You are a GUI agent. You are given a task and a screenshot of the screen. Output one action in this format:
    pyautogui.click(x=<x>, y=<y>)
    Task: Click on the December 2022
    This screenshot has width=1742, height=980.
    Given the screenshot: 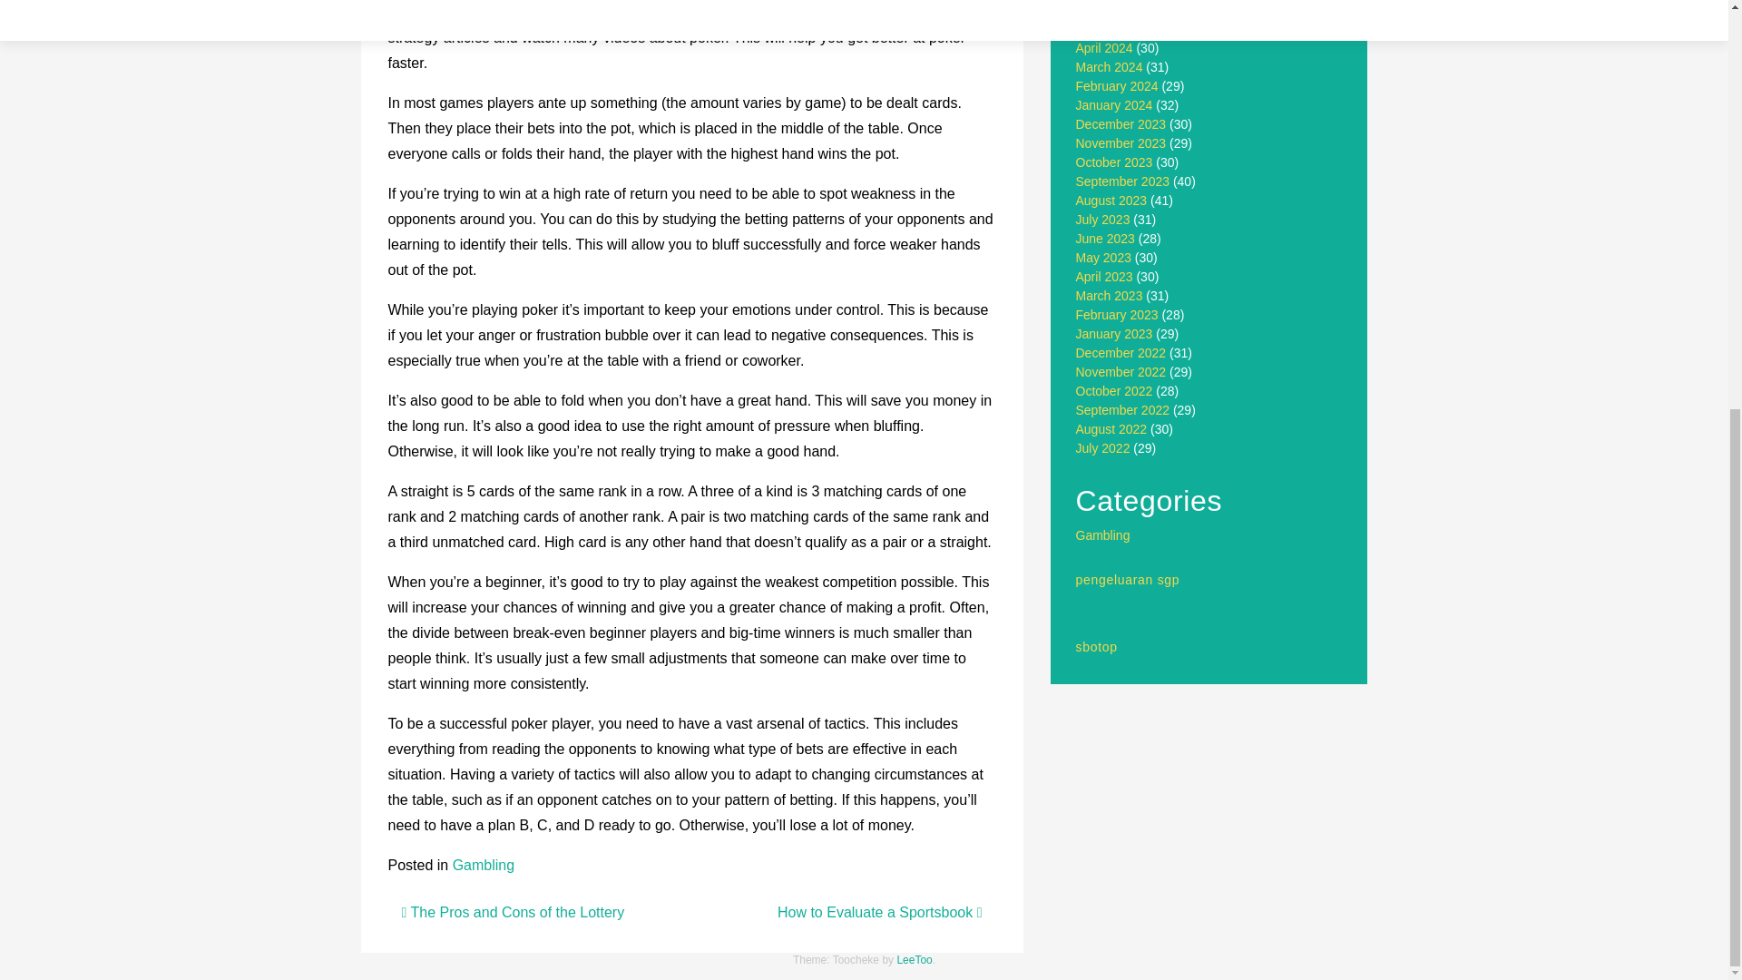 What is the action you would take?
    pyautogui.click(x=1121, y=353)
    